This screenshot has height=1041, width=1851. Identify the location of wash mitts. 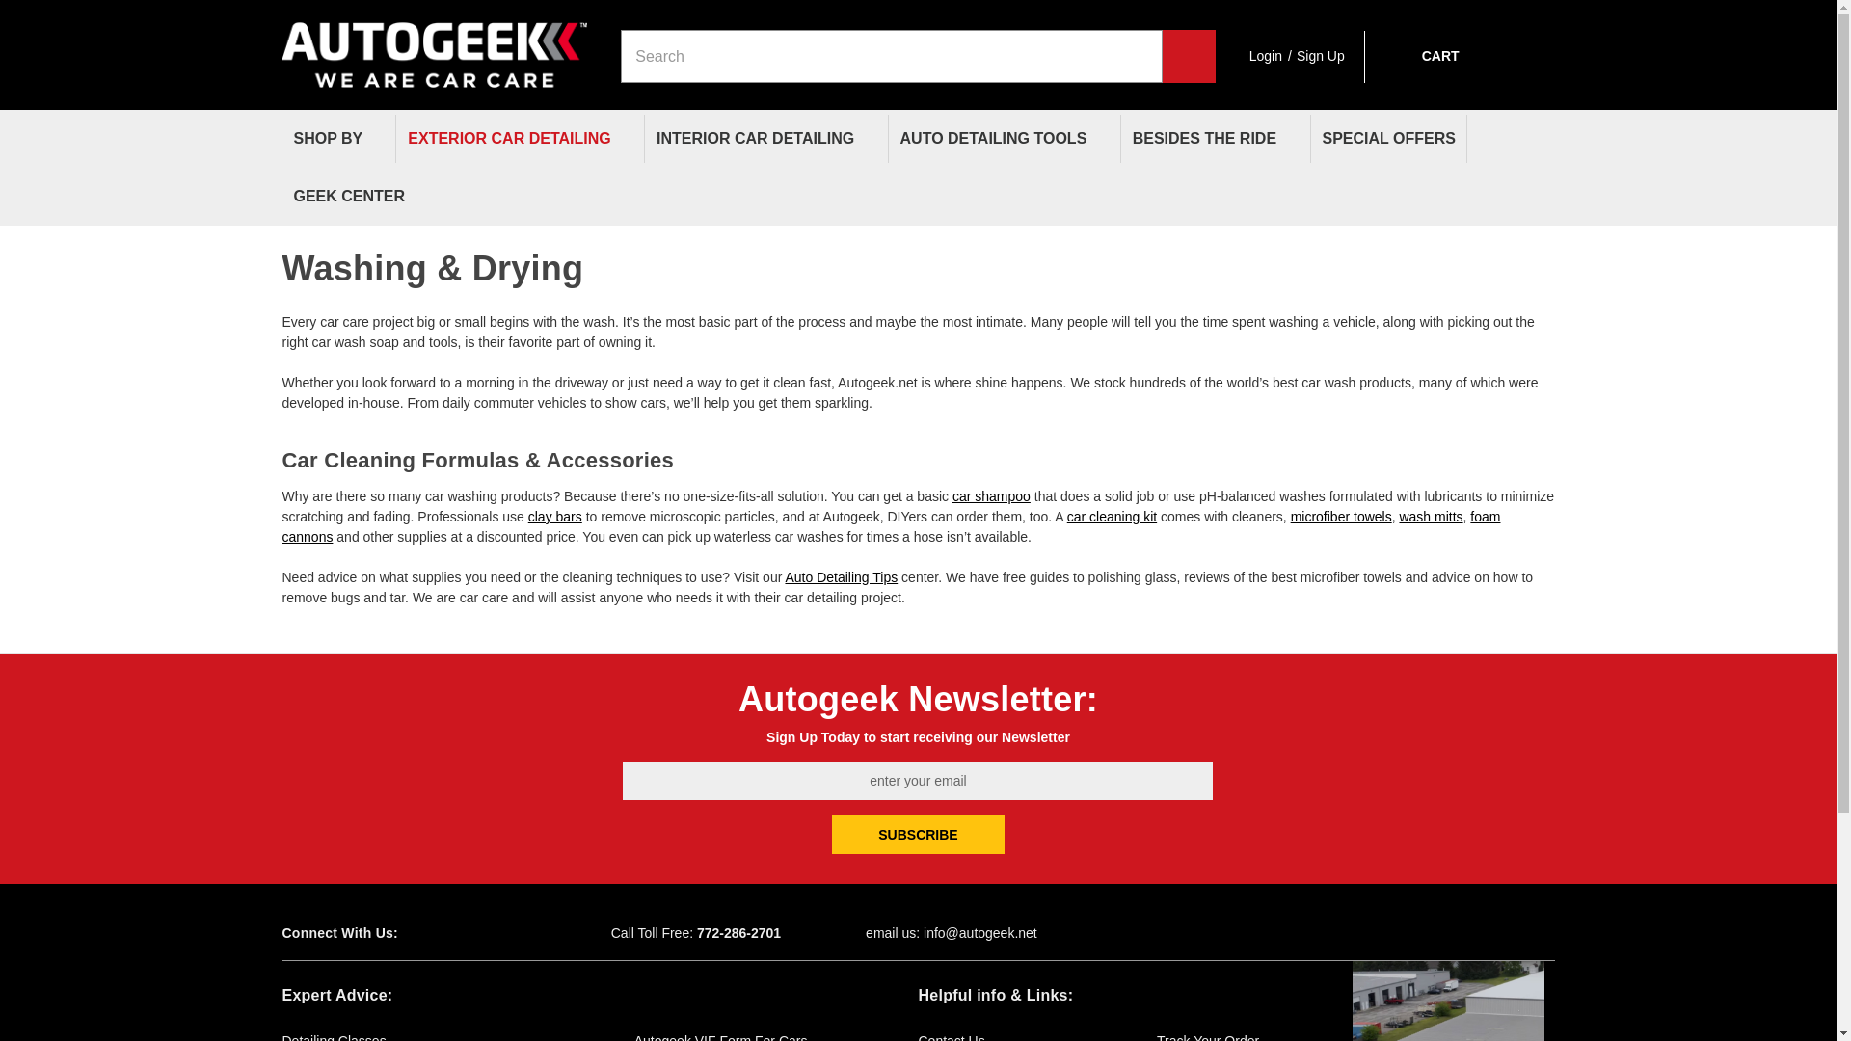
(1431, 517).